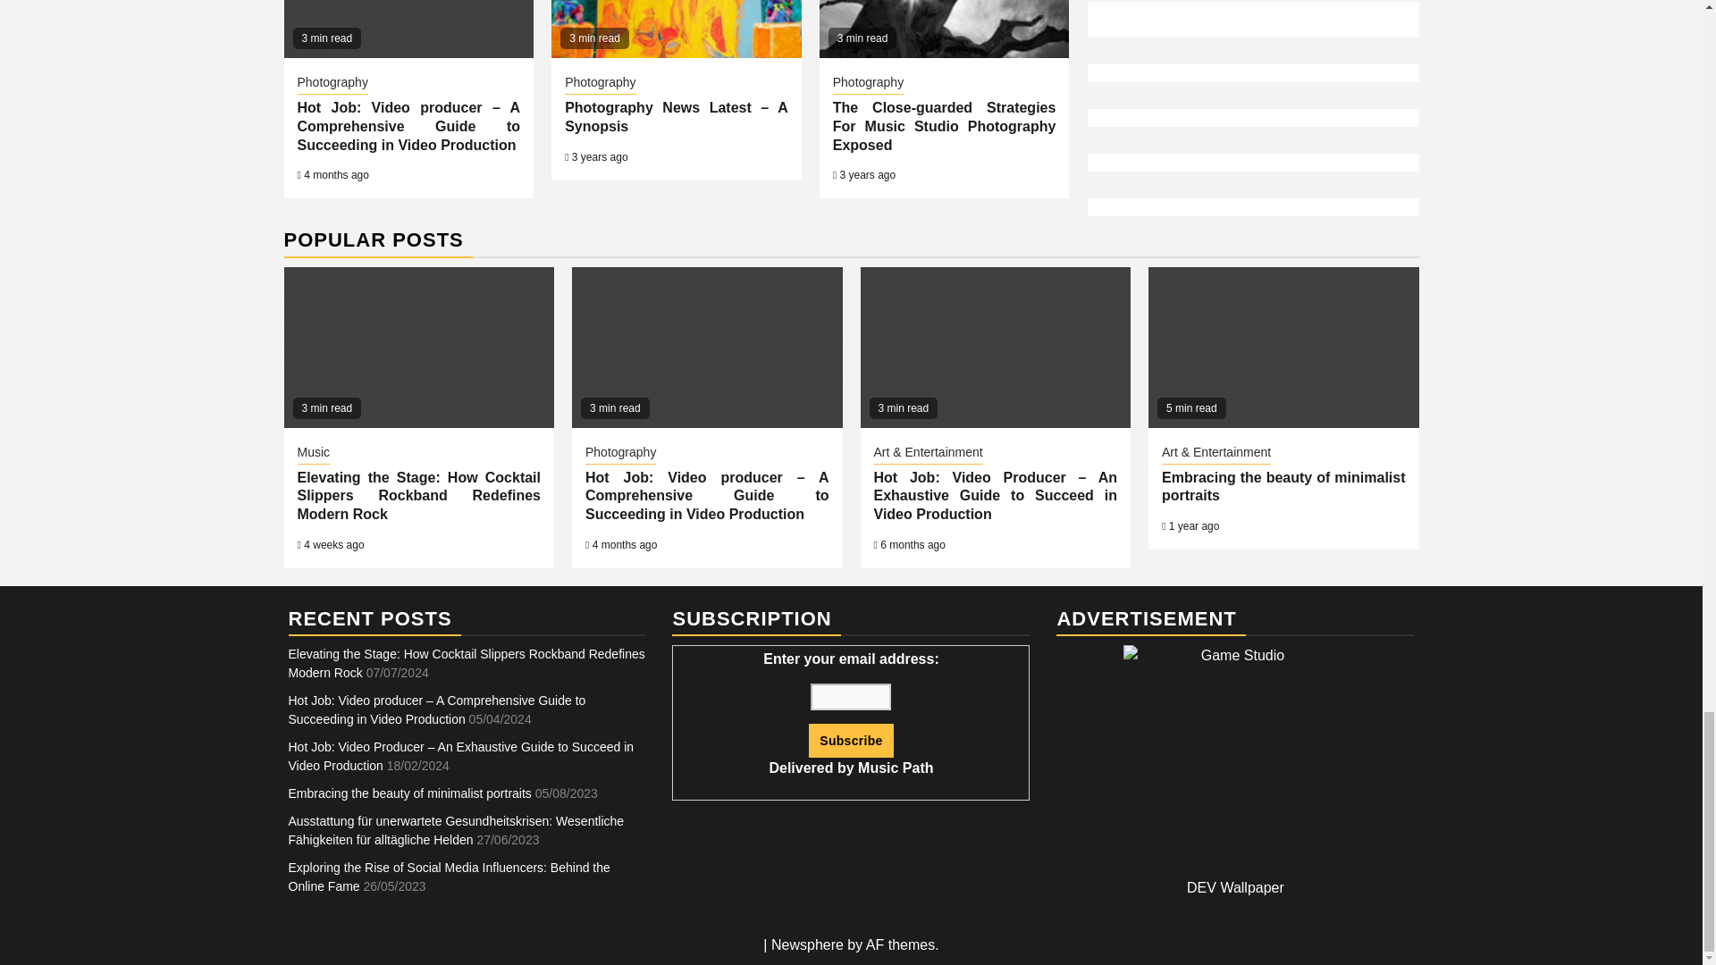  Describe the element at coordinates (599, 84) in the screenshot. I see `Photography` at that location.